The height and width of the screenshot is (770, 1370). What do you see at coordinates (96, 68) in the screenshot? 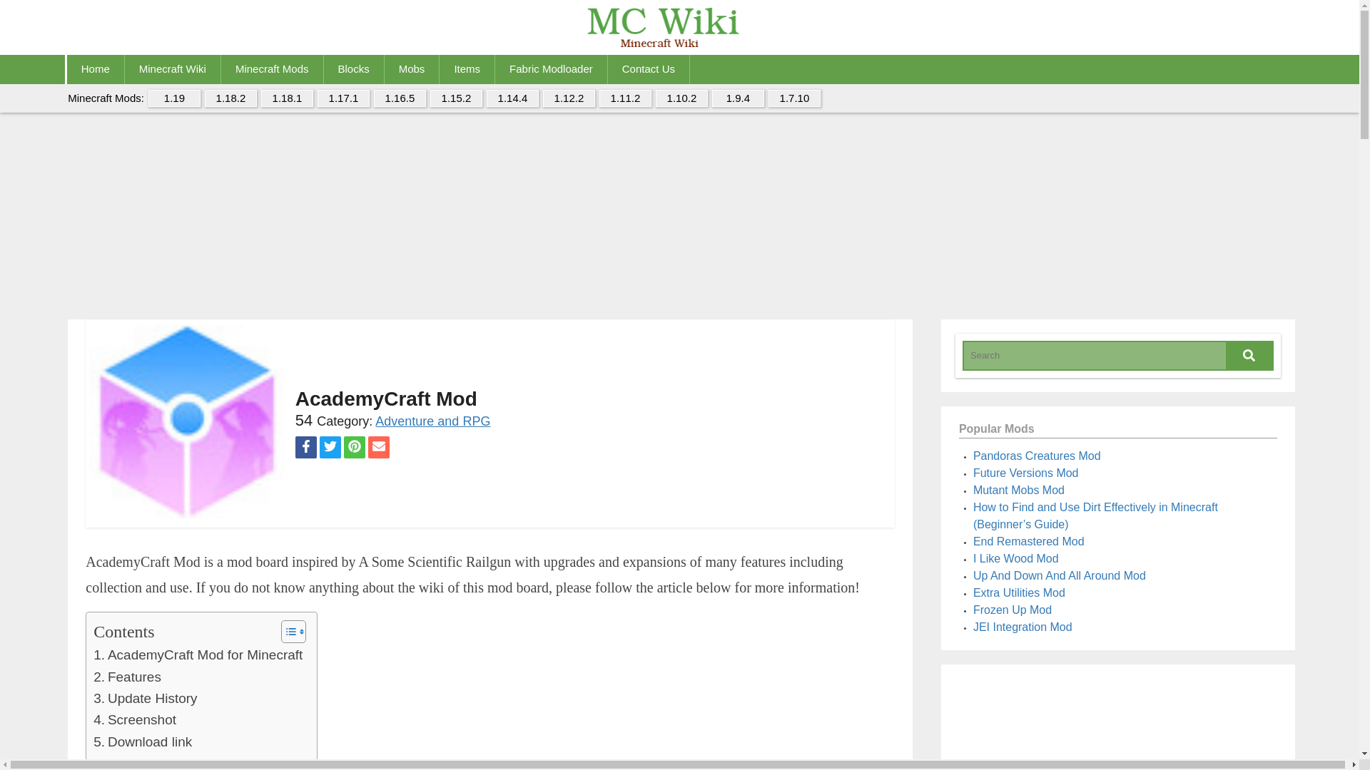
I see `Home` at bounding box center [96, 68].